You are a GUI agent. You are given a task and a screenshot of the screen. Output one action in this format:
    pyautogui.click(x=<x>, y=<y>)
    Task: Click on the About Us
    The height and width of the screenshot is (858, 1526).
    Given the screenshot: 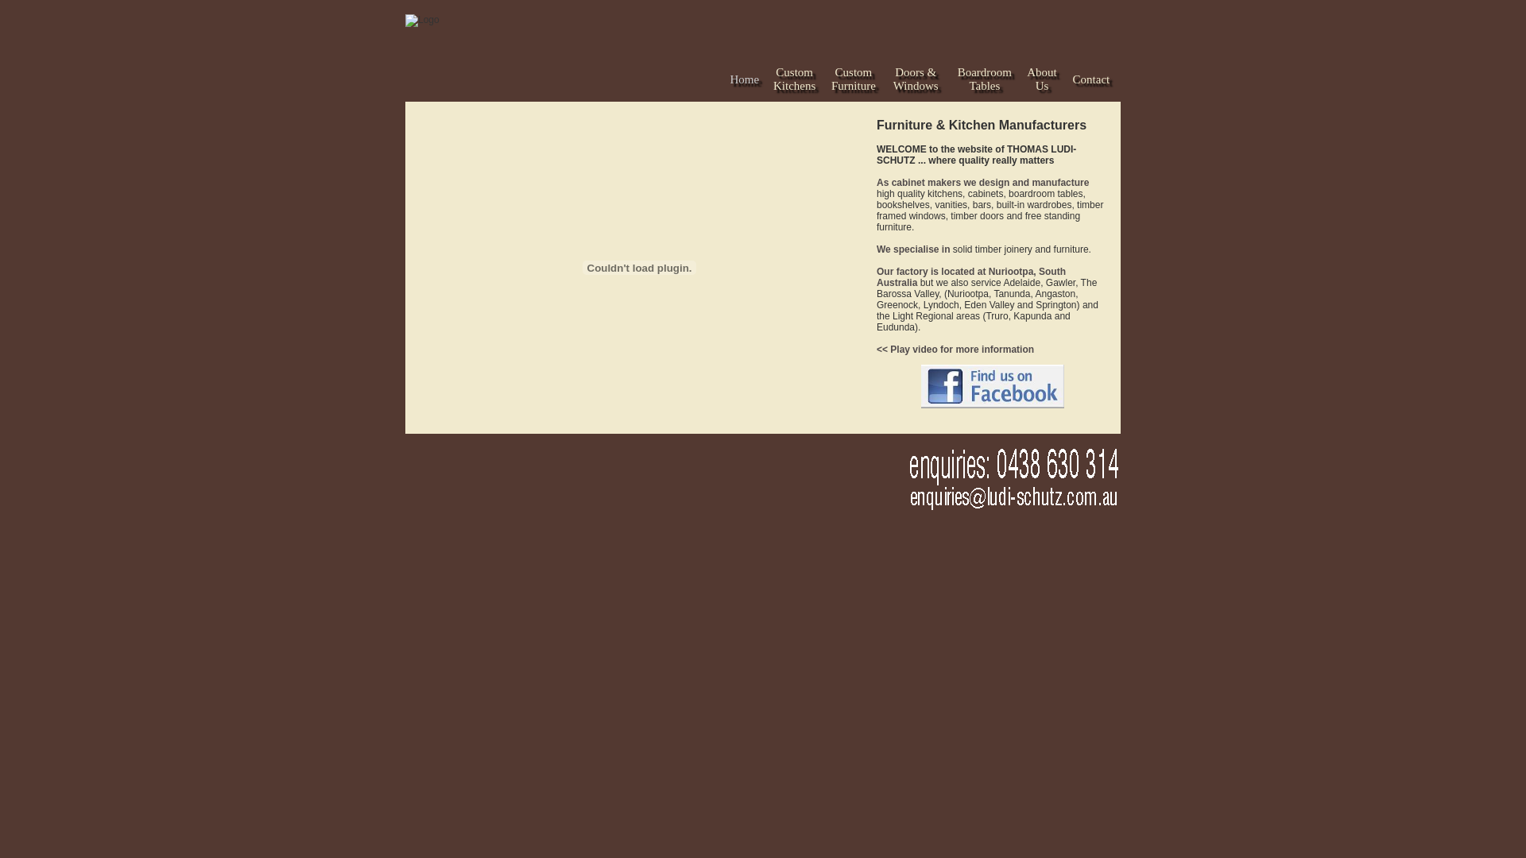 What is the action you would take?
    pyautogui.click(x=1042, y=79)
    